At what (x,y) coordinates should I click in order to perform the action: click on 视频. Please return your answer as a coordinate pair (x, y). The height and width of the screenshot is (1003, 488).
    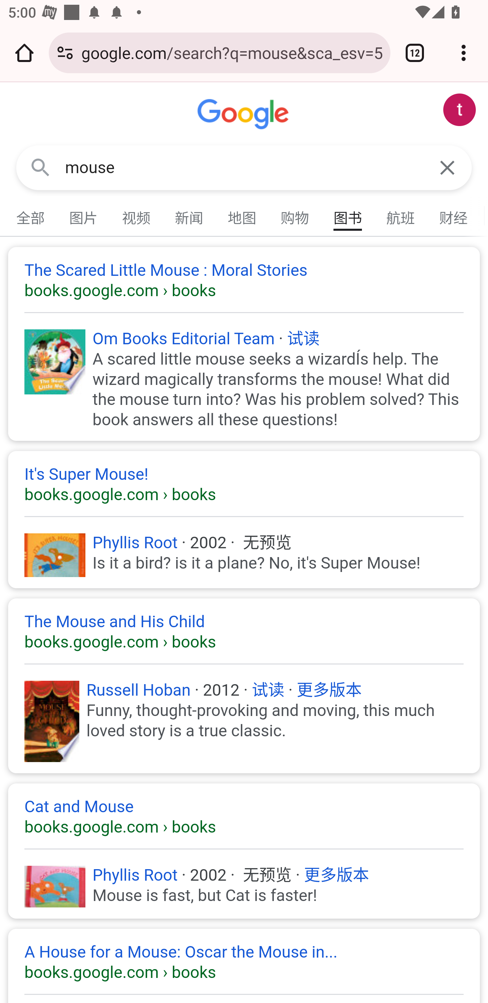
    Looking at the image, I should click on (137, 216).